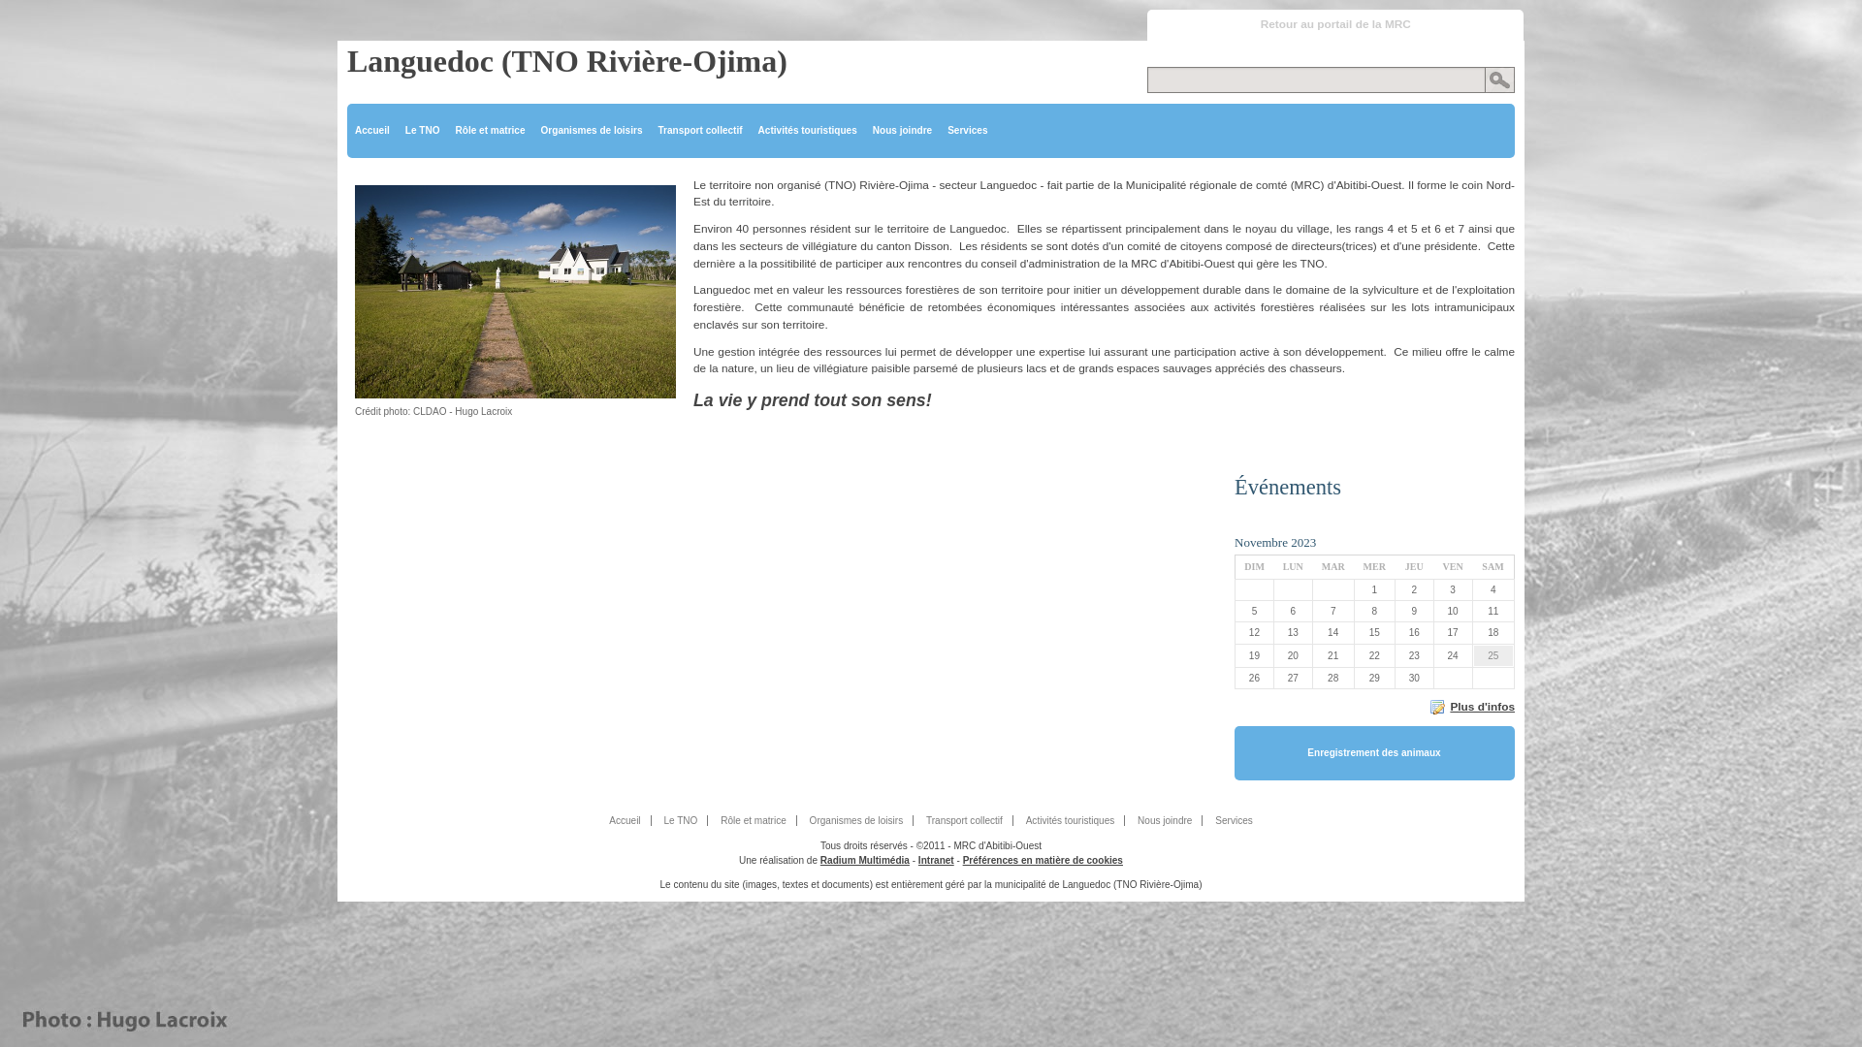 Image resolution: width=1862 pixels, height=1047 pixels. What do you see at coordinates (1375, 753) in the screenshot?
I see `Enregistrement des animaux` at bounding box center [1375, 753].